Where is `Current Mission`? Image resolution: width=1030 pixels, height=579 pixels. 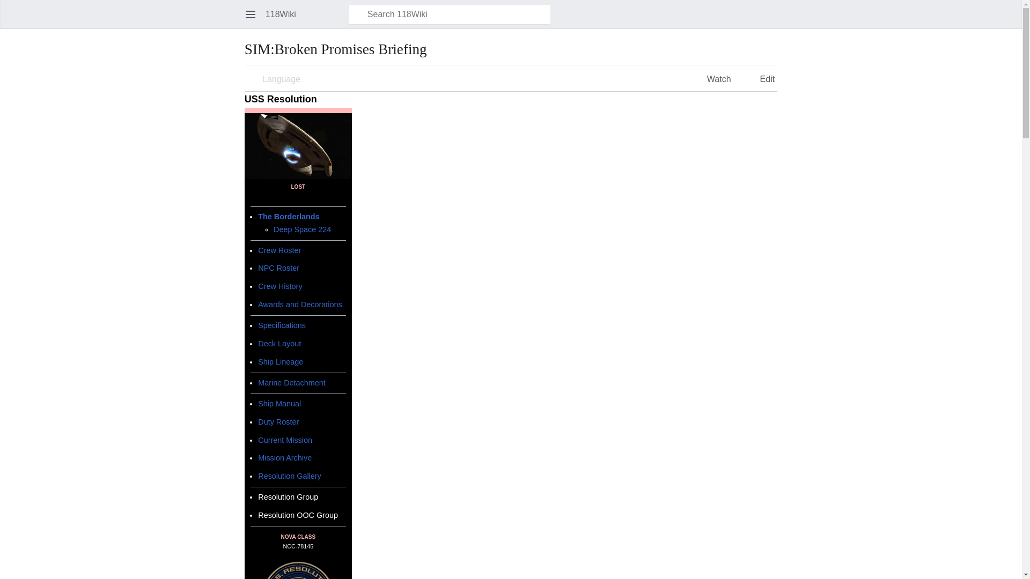 Current Mission is located at coordinates (285, 440).